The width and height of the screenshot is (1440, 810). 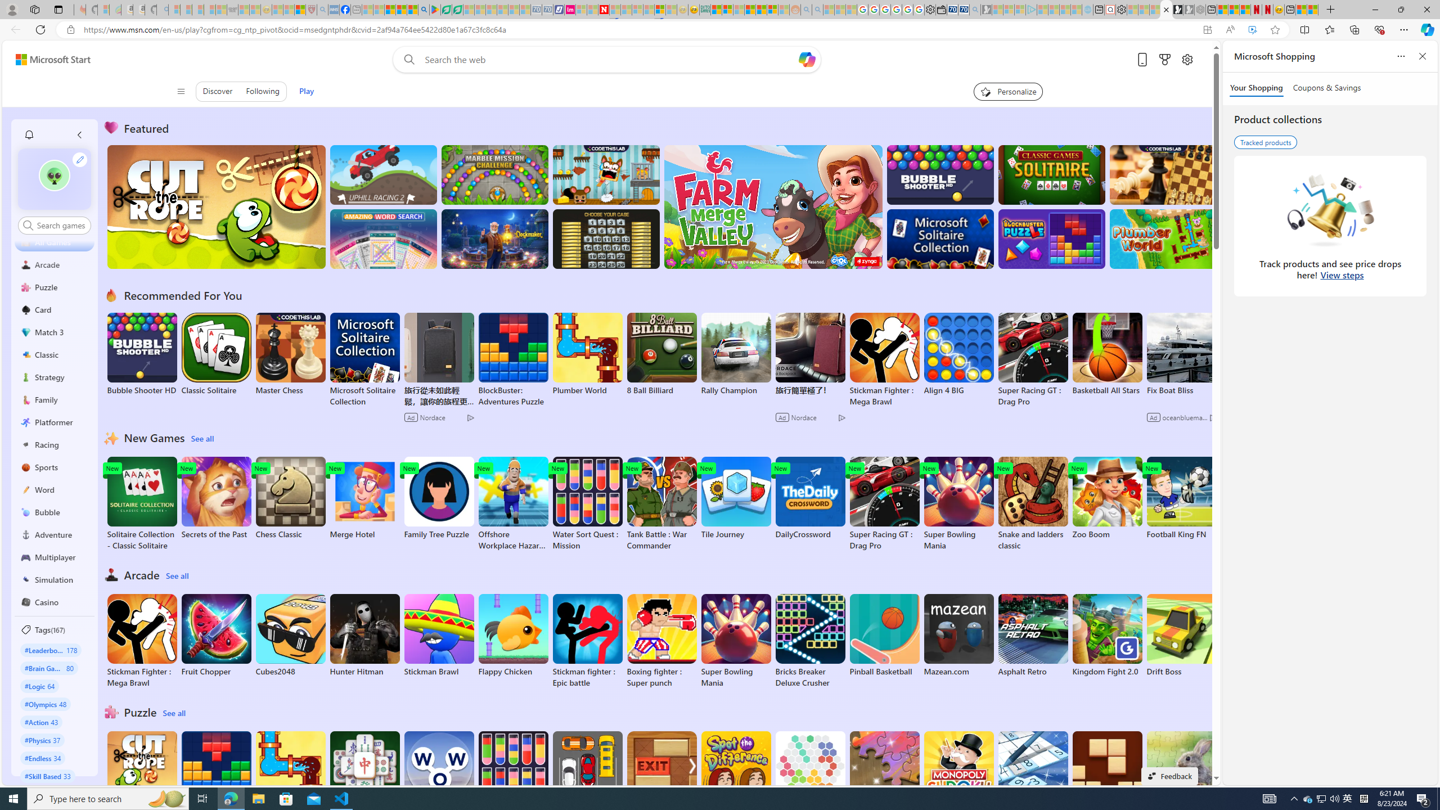 What do you see at coordinates (661, 504) in the screenshot?
I see `Tank Battle : War Commander` at bounding box center [661, 504].